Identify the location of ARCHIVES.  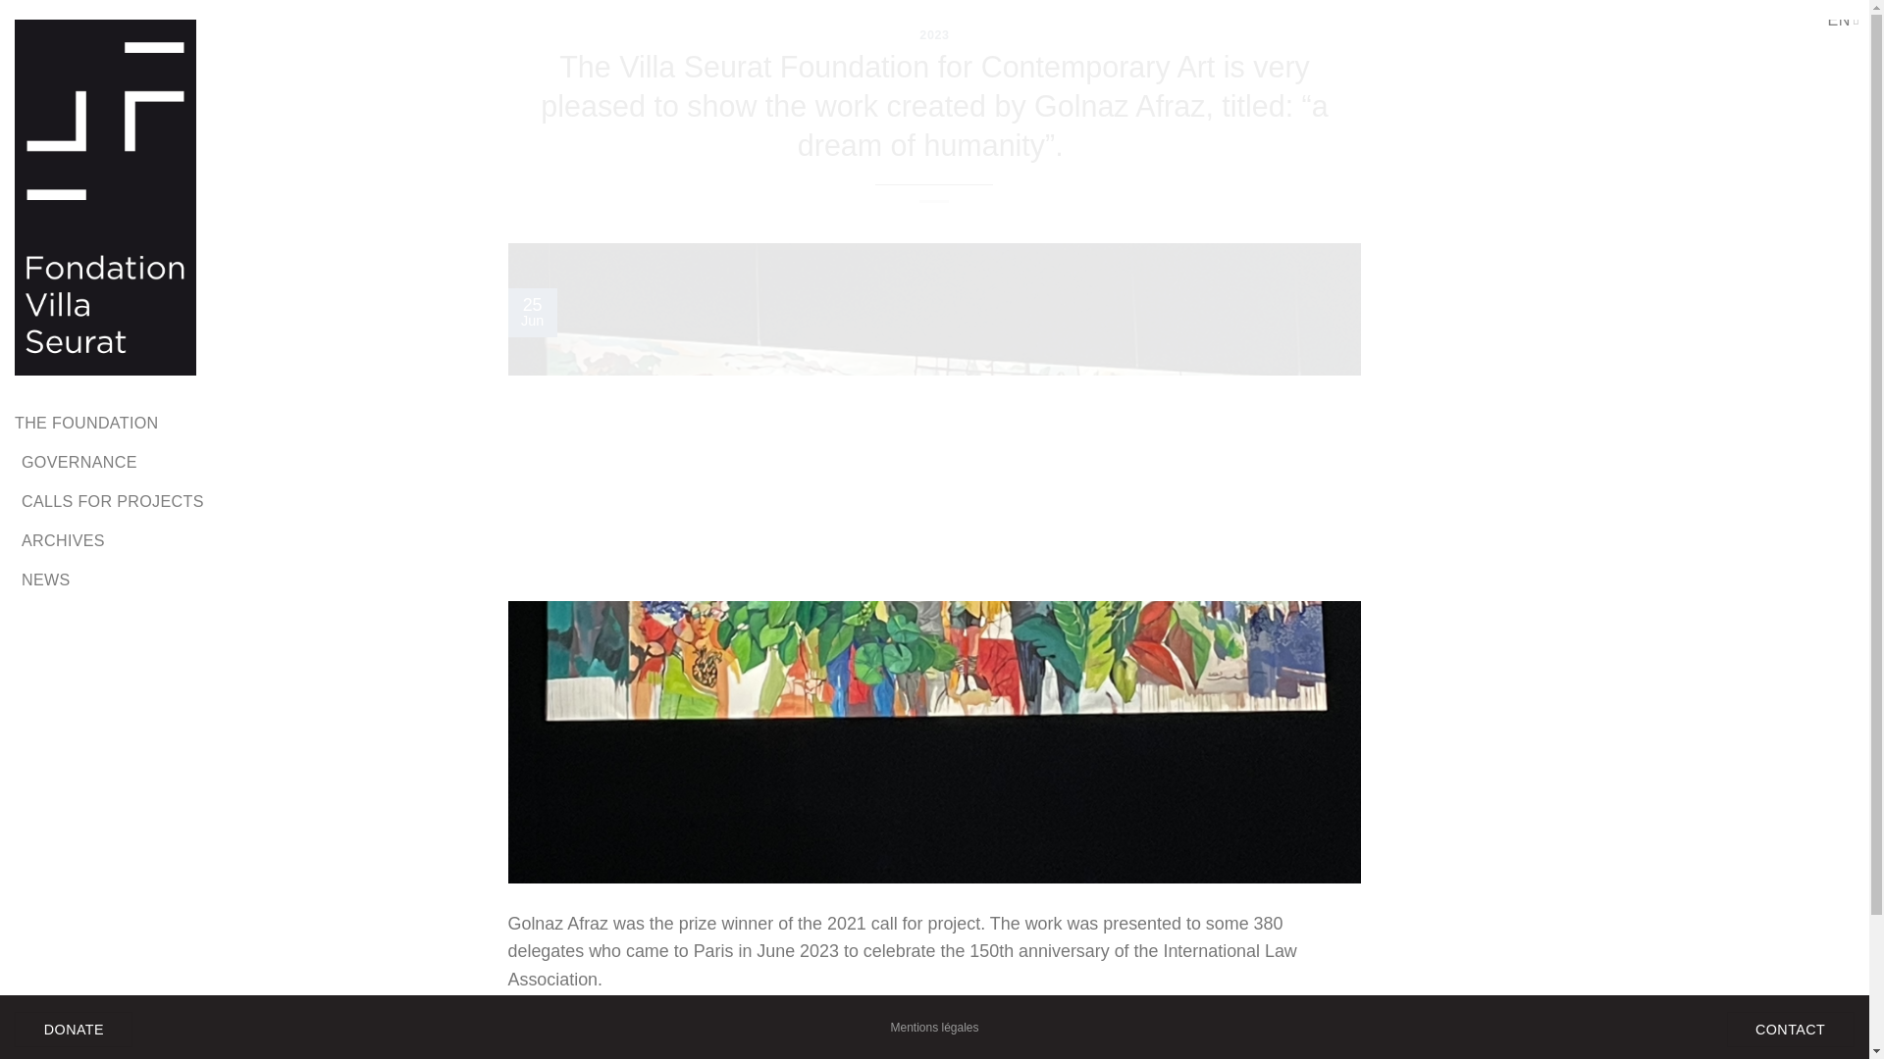
(63, 540).